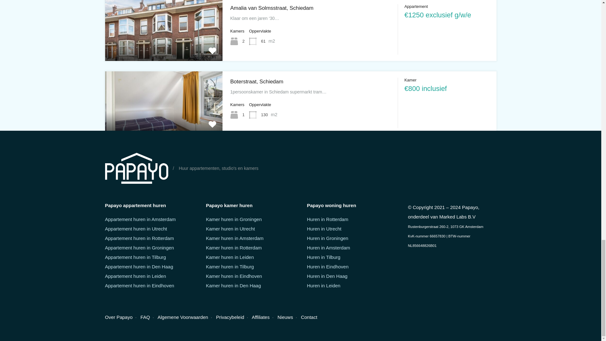  Describe the element at coordinates (230, 257) in the screenshot. I see `Kamer huren in Leiden` at that location.